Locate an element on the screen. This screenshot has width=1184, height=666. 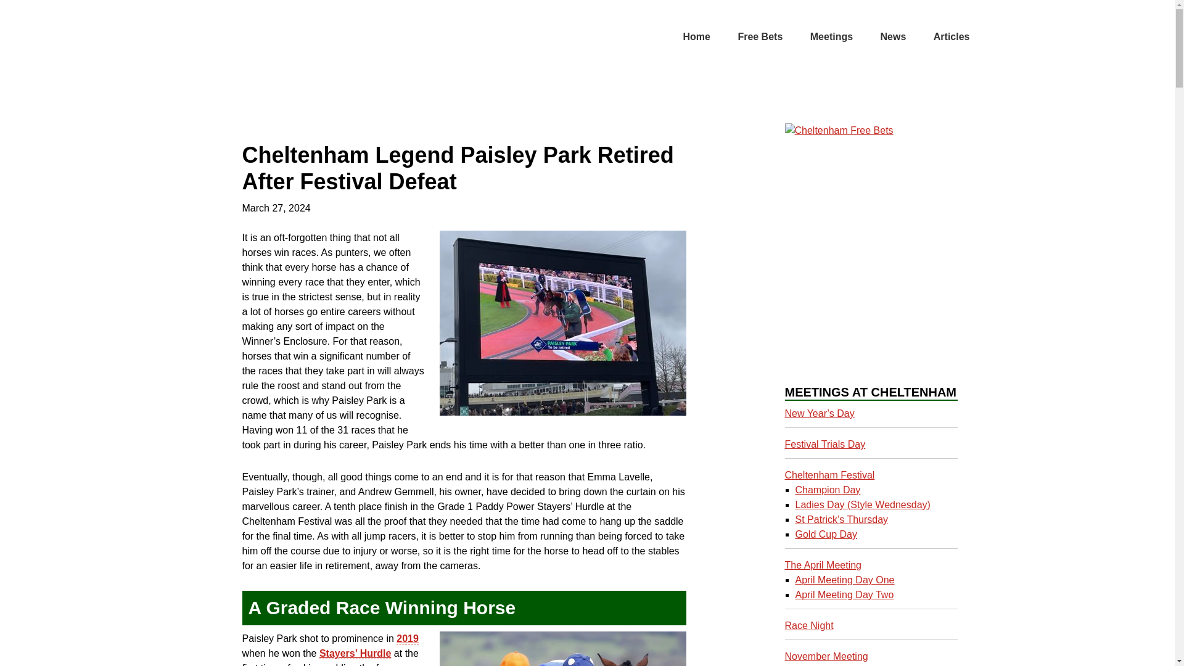
News is located at coordinates (893, 37).